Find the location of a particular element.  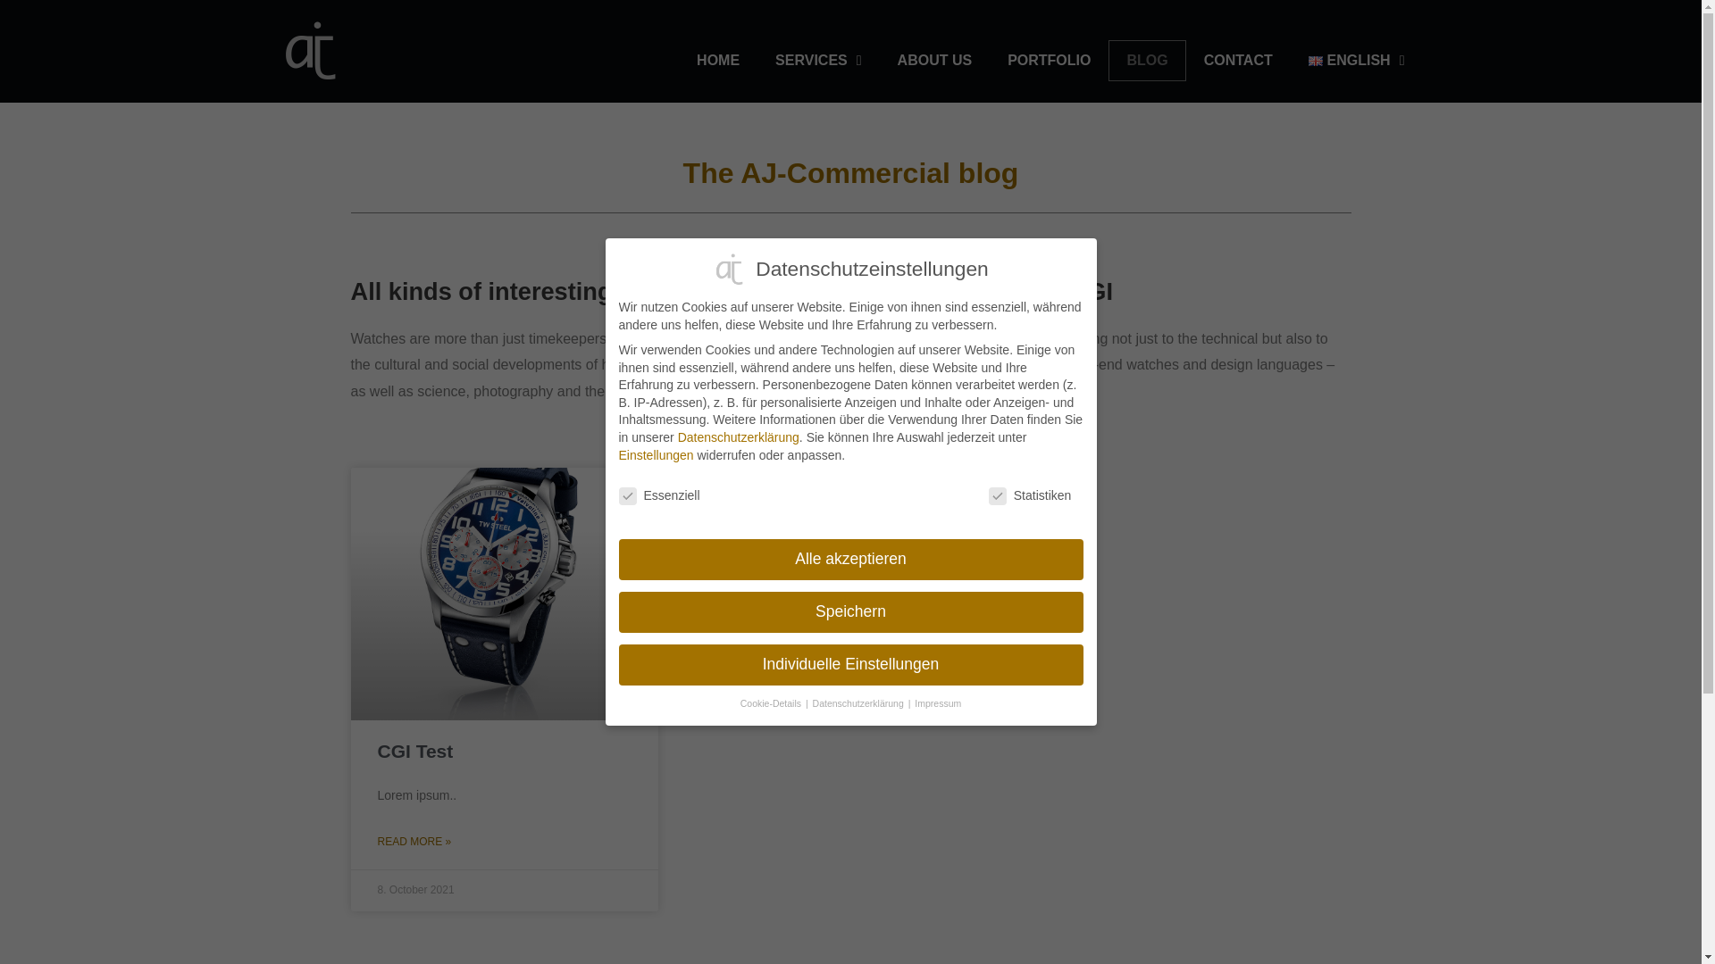

CONTACT is located at coordinates (1238, 61).